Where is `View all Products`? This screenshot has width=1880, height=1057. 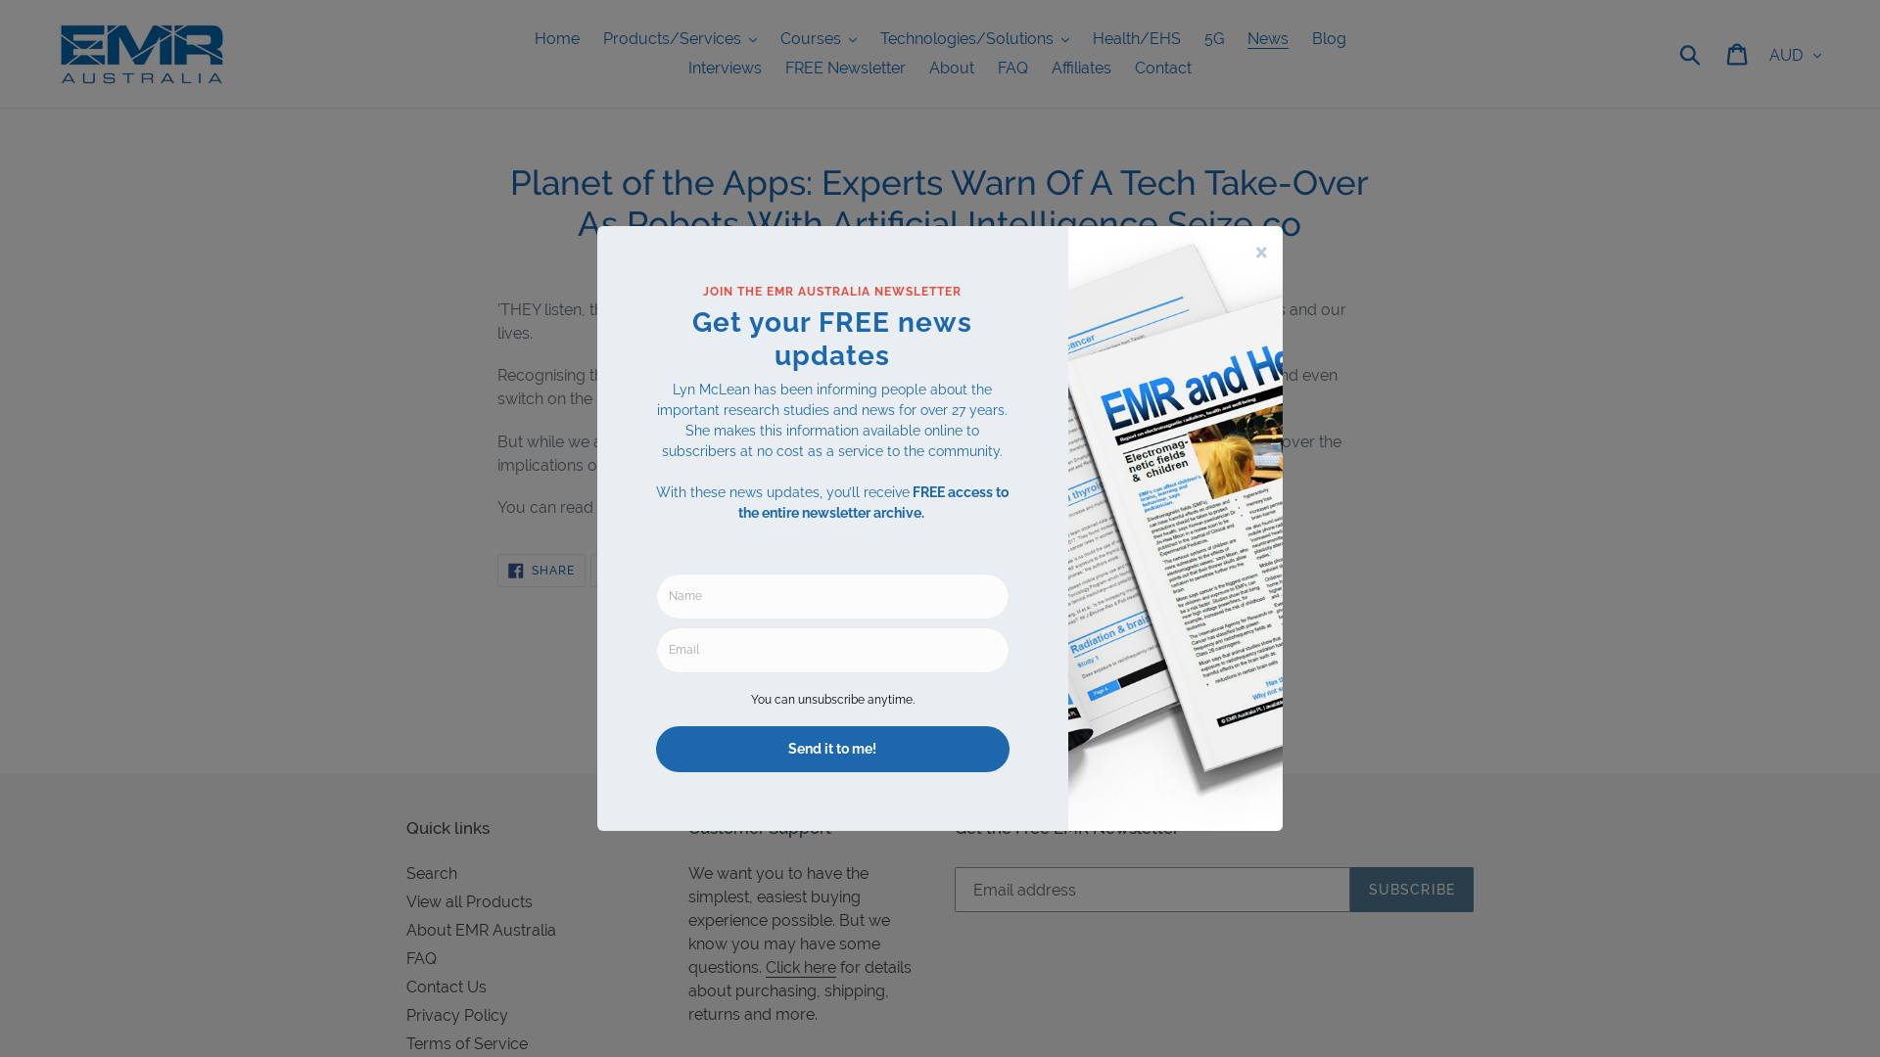
View all Products is located at coordinates (470, 902).